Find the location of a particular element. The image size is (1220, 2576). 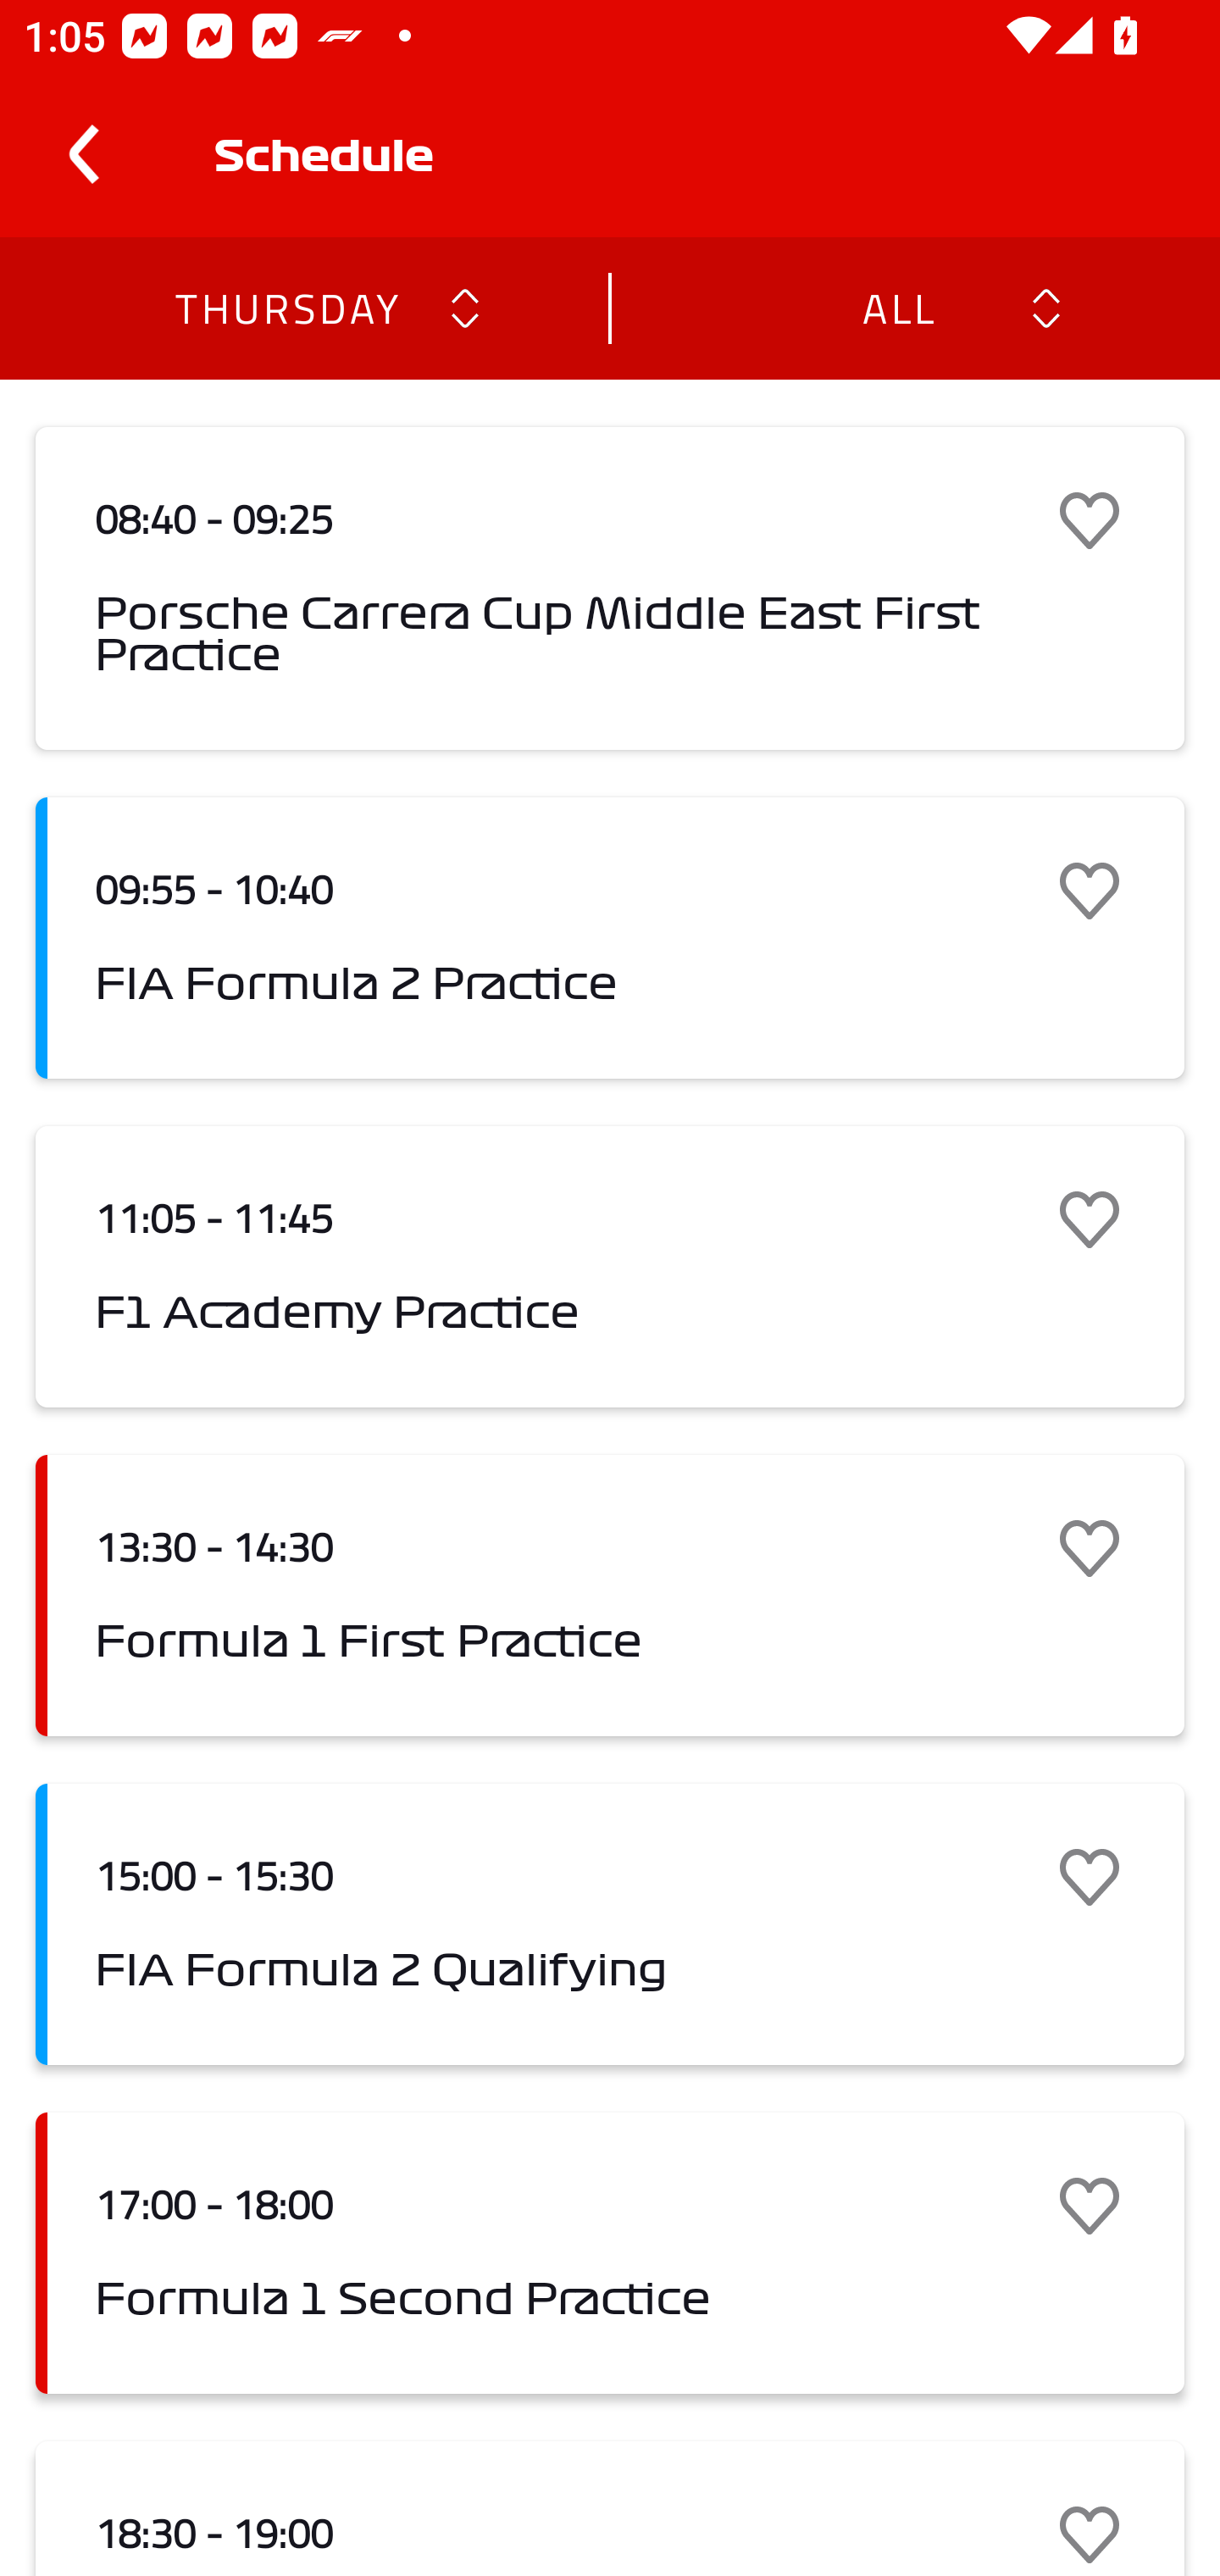

17:00 - 18:00 Formula 1 Second Practice is located at coordinates (610, 2252).